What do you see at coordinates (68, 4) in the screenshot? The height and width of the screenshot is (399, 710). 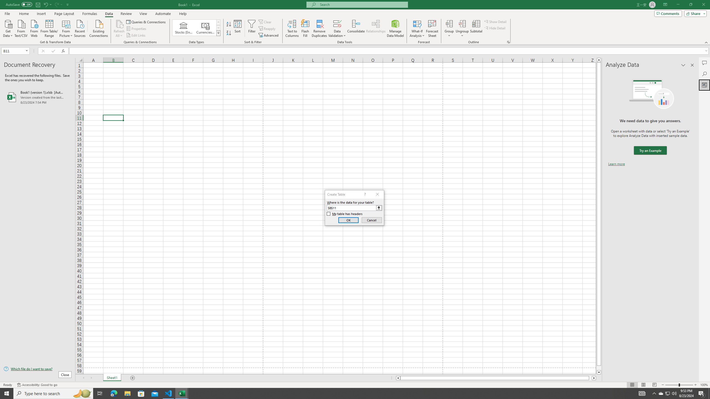 I see `Customize Quick Access Toolbar` at bounding box center [68, 4].